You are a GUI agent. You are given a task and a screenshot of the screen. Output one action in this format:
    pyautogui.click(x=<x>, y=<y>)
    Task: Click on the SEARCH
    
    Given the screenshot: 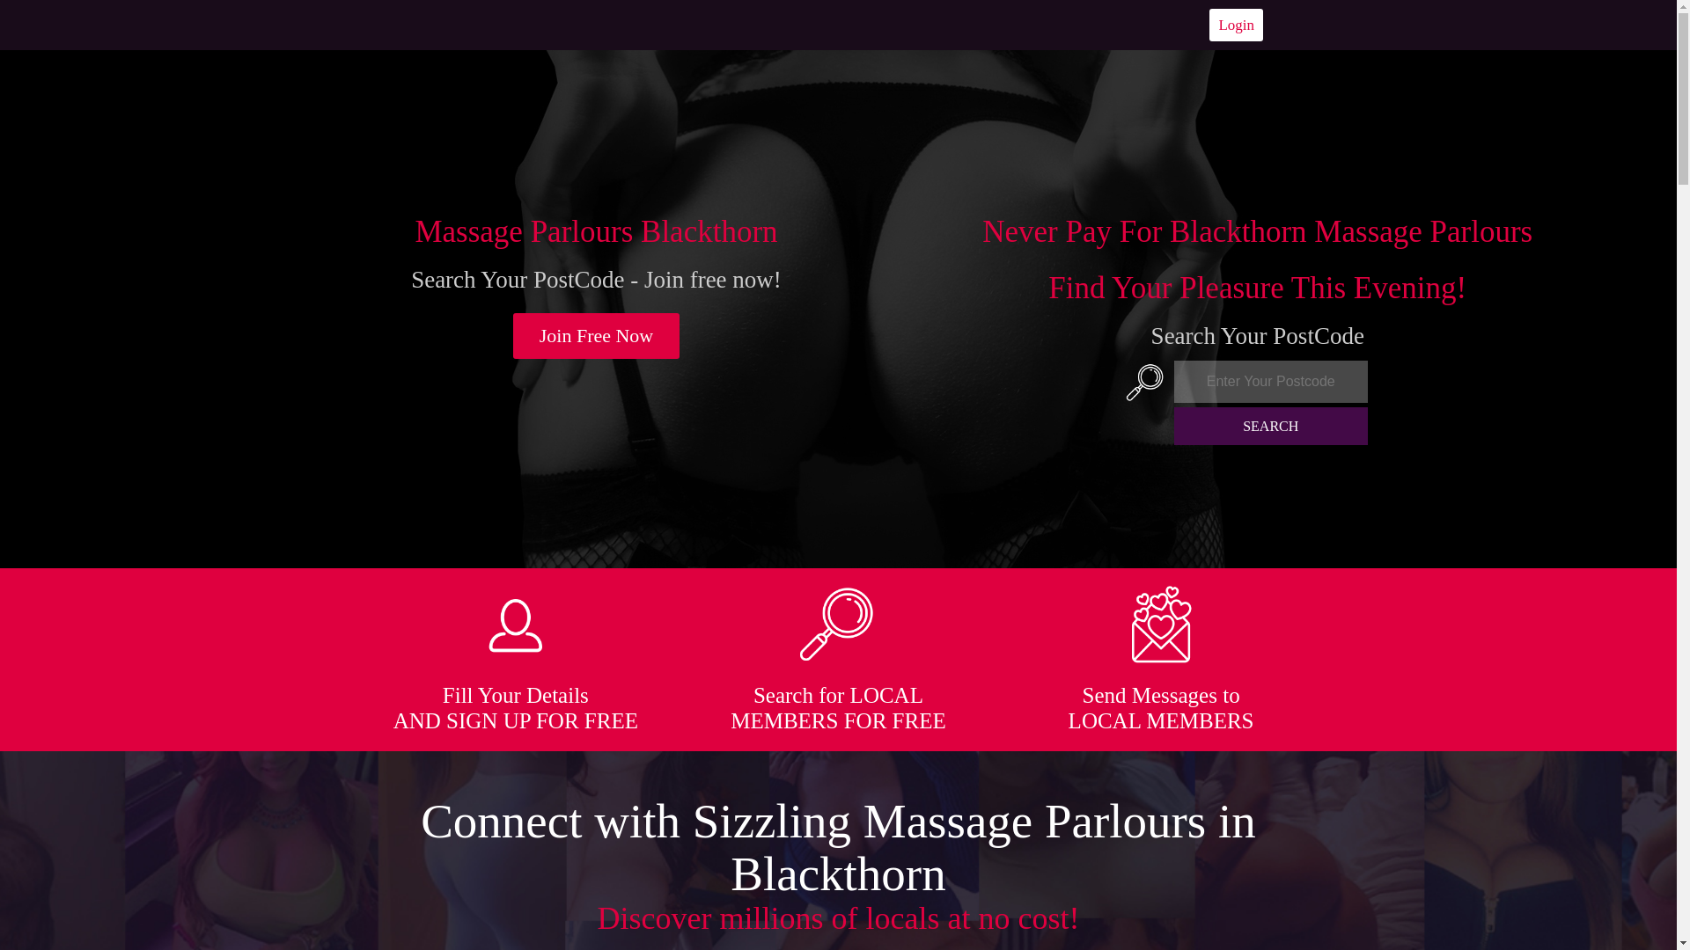 What is the action you would take?
    pyautogui.click(x=1271, y=426)
    